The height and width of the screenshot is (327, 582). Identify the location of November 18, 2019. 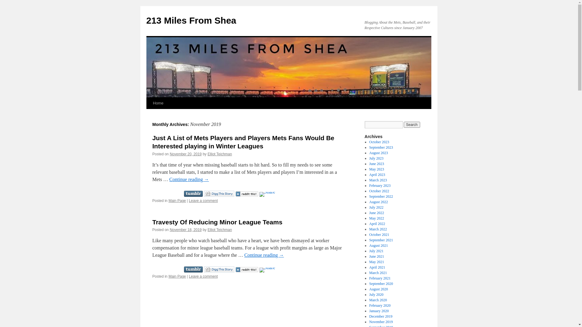
(186, 230).